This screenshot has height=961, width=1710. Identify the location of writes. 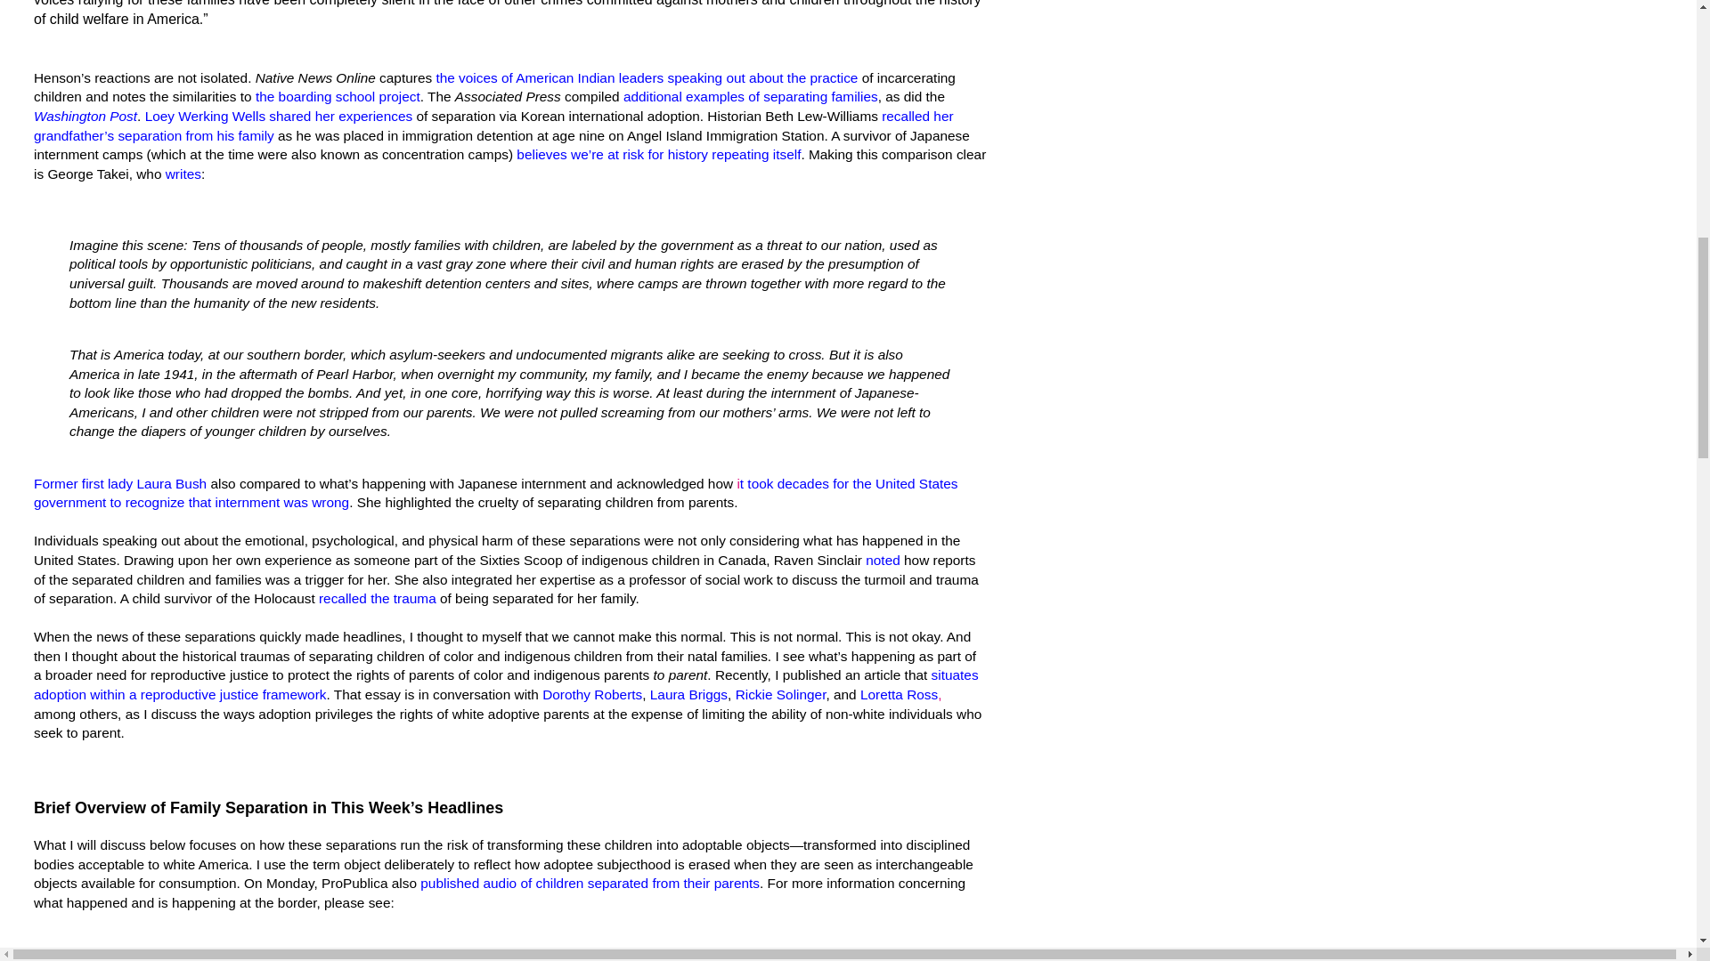
(183, 174).